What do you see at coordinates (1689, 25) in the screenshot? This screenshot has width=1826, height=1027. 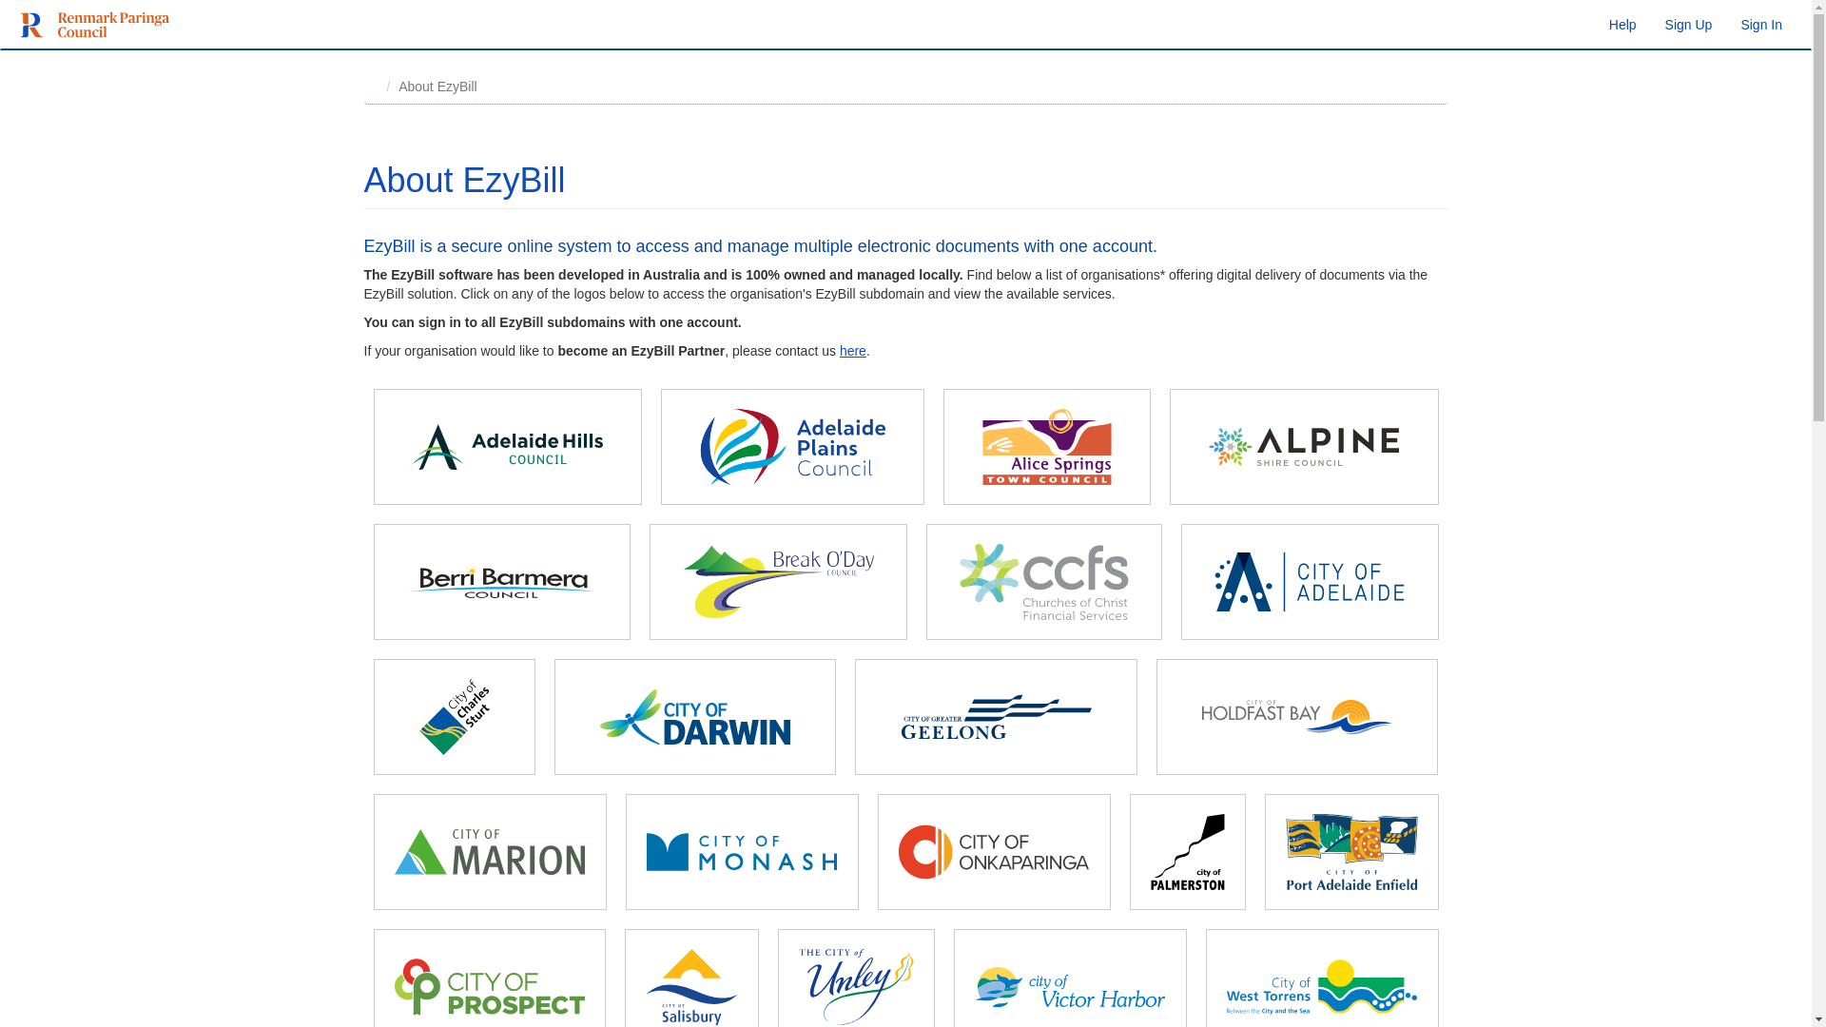 I see `Sign Up` at bounding box center [1689, 25].